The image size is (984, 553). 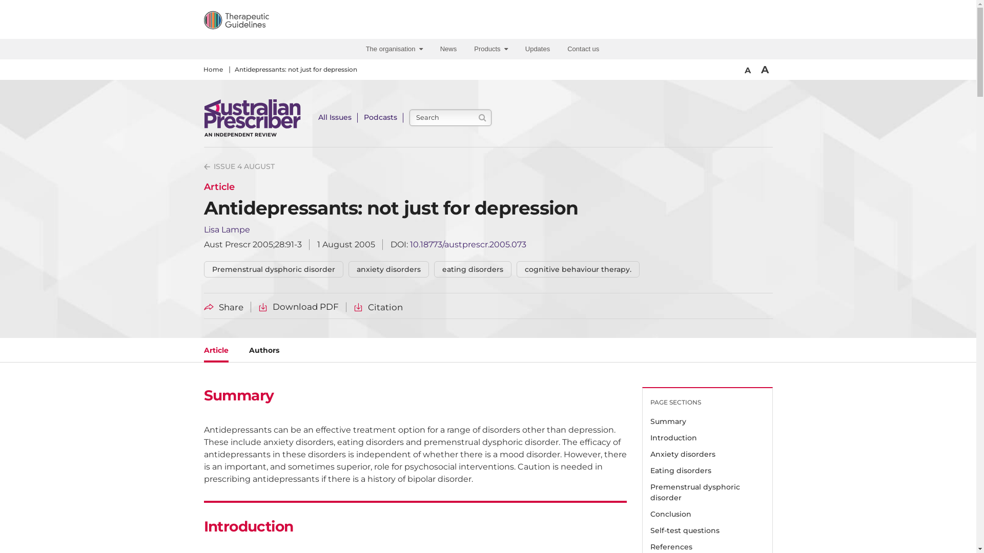 I want to click on Introduction, so click(x=707, y=438).